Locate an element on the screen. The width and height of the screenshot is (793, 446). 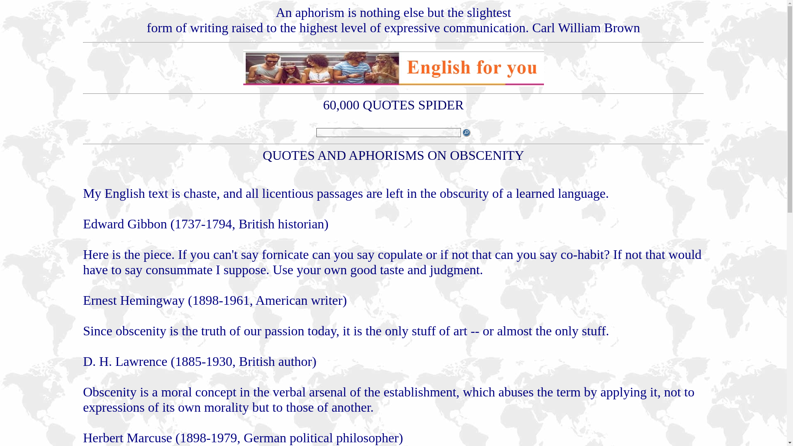
English culture blog and quotes is located at coordinates (393, 84).